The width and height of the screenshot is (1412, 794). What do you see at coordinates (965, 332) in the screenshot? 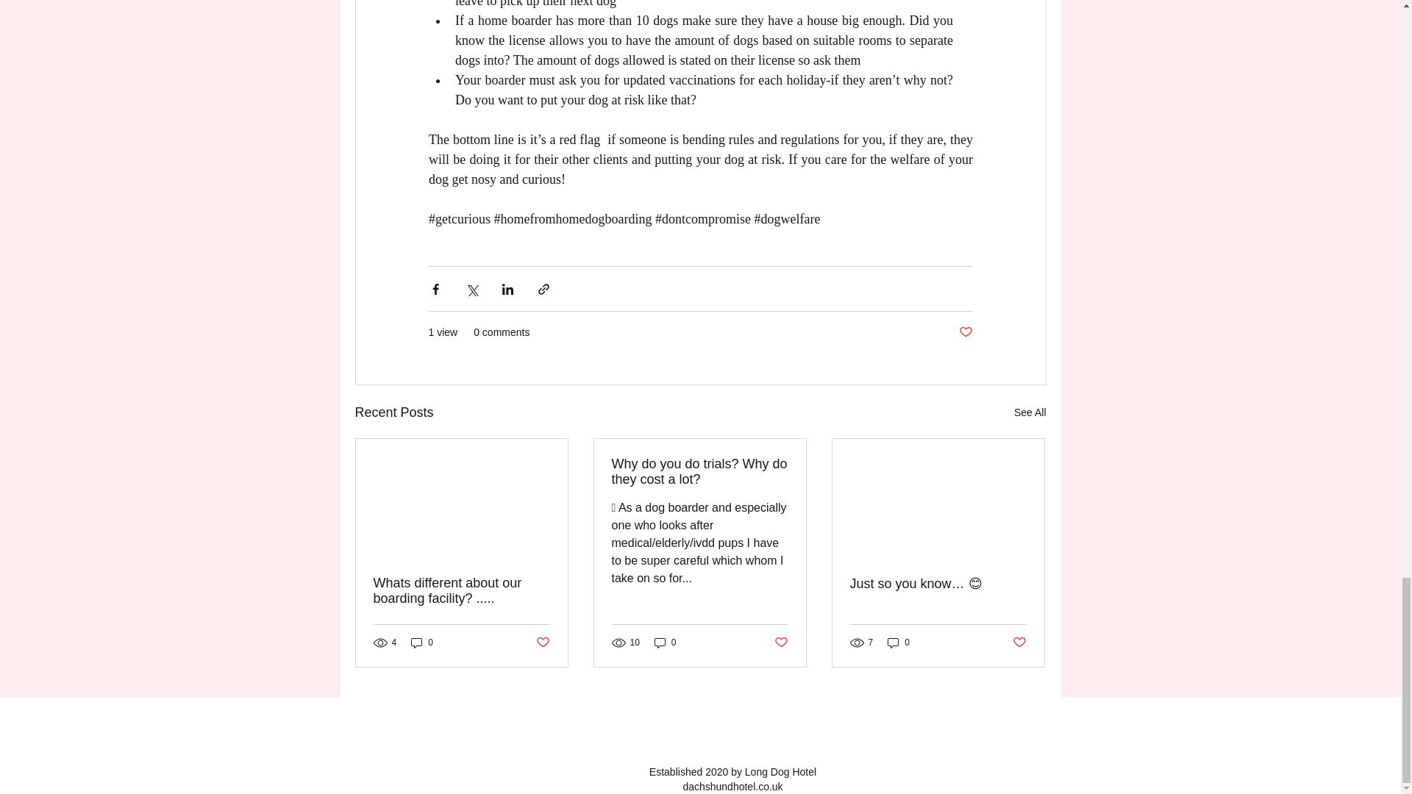
I see `Post not marked as liked` at bounding box center [965, 332].